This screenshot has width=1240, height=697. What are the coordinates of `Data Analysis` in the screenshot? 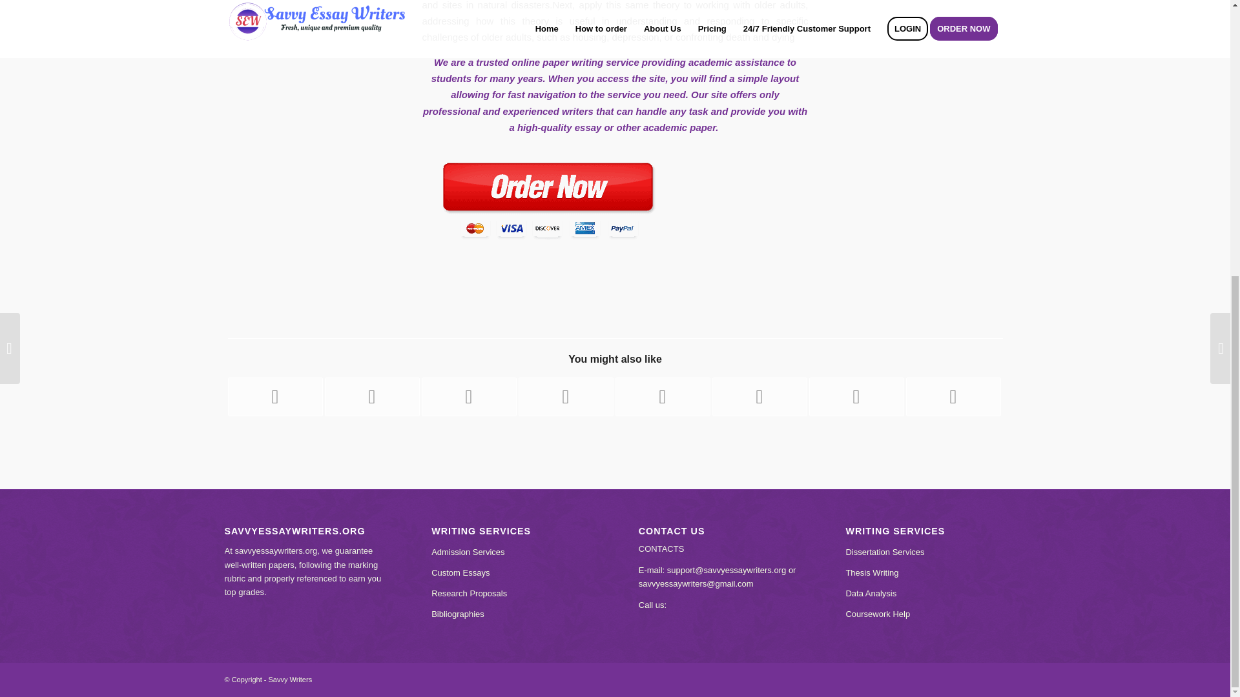 It's located at (871, 592).